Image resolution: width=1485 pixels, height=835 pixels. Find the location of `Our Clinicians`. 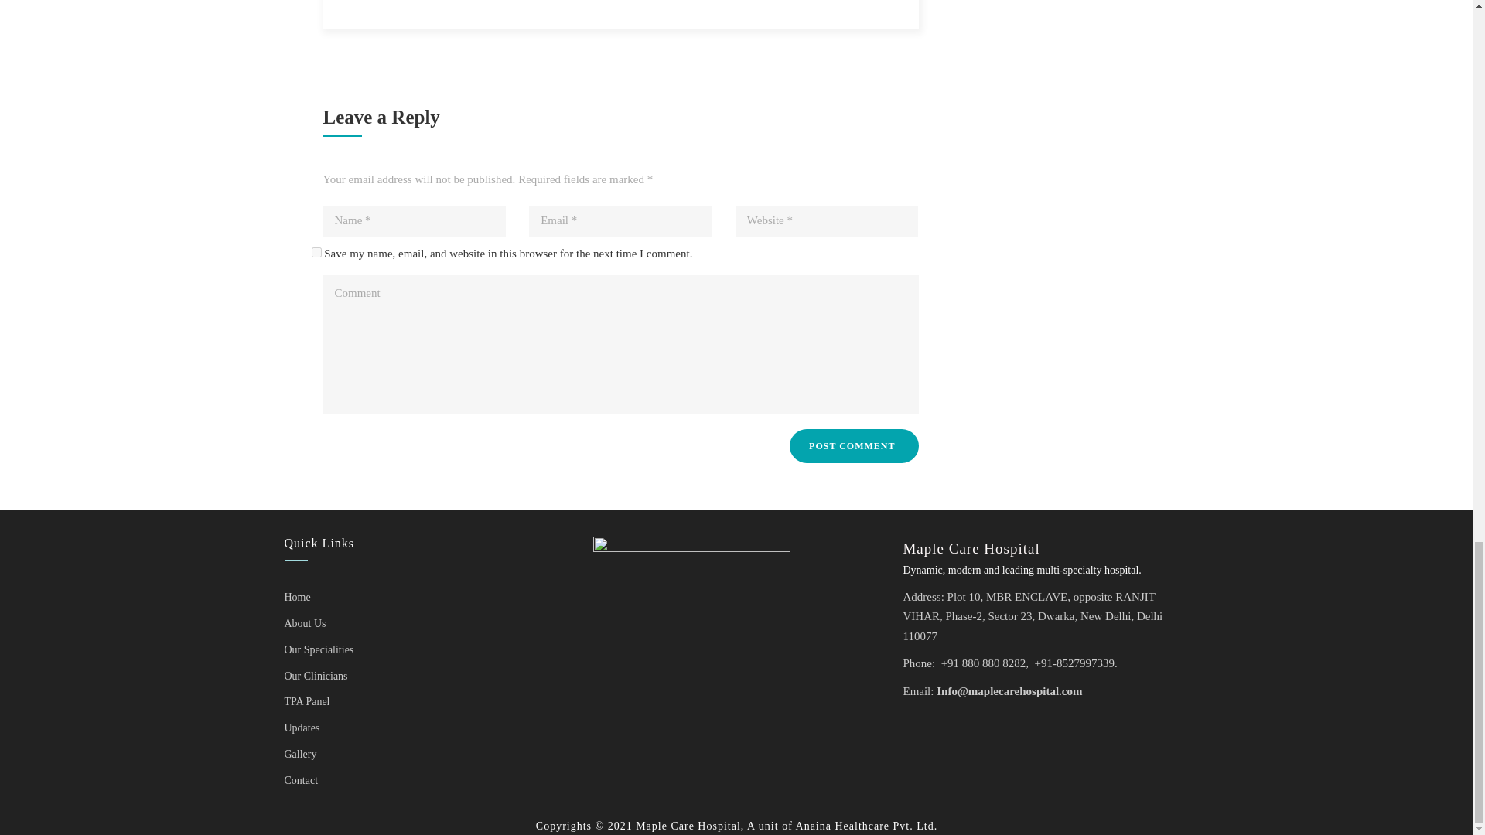

Our Clinicians is located at coordinates (316, 676).